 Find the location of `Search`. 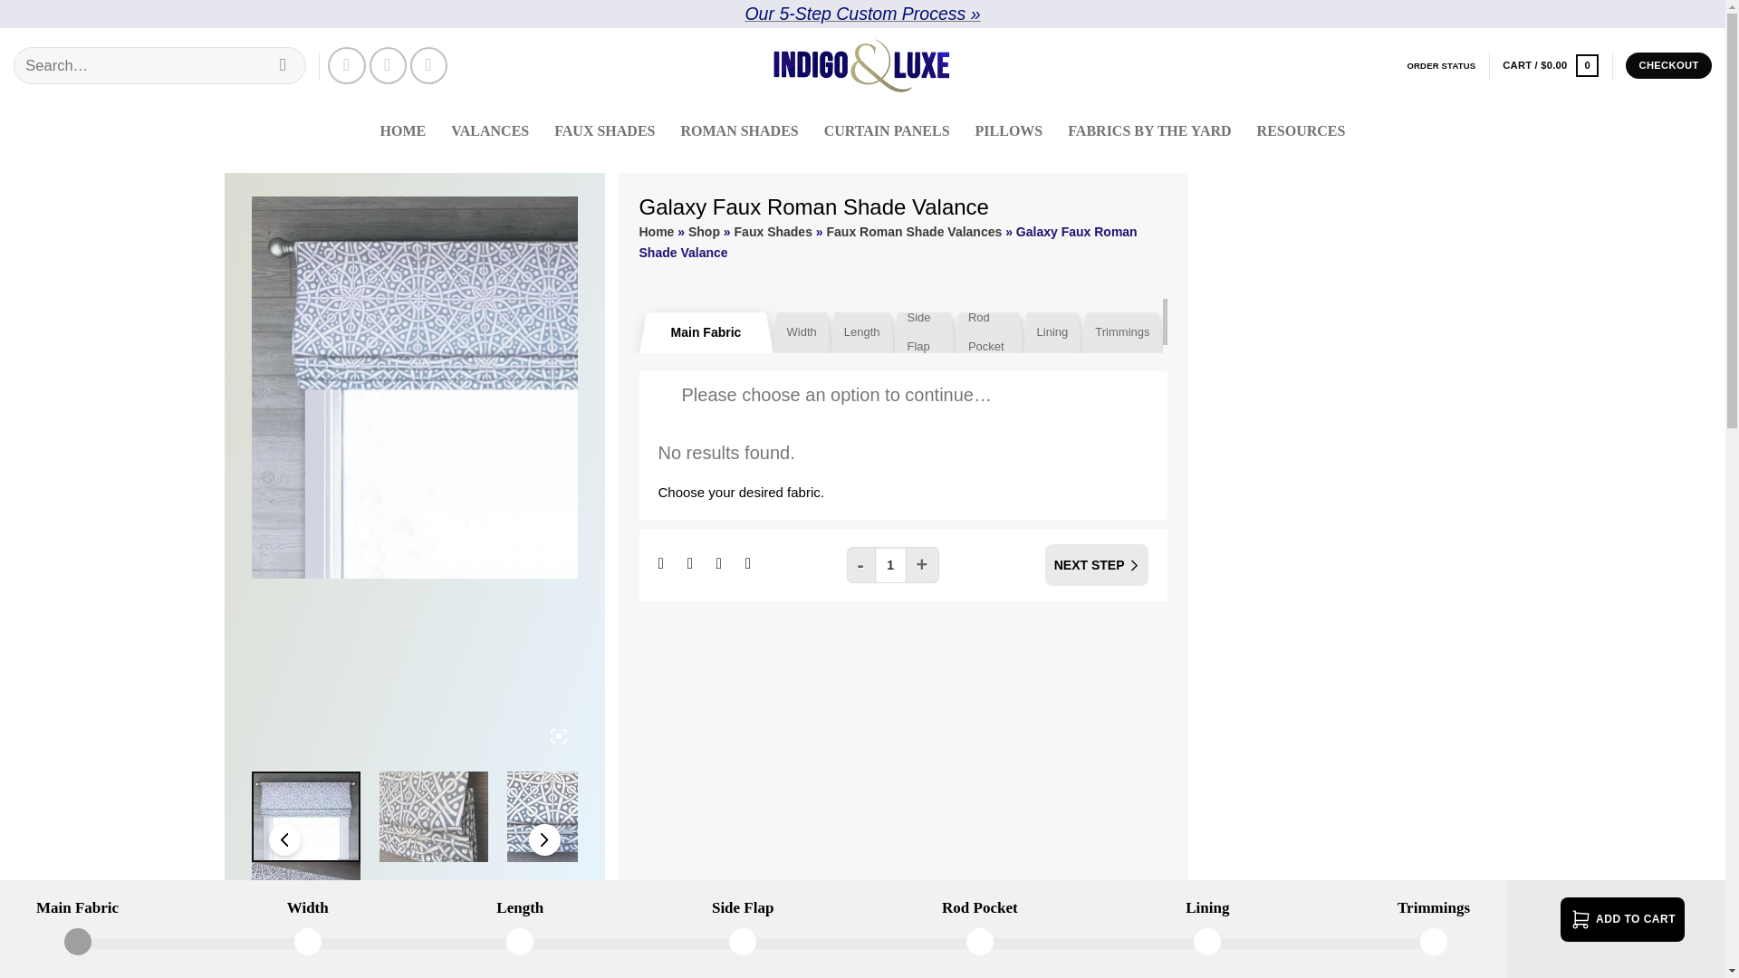

Search is located at coordinates (283, 65).